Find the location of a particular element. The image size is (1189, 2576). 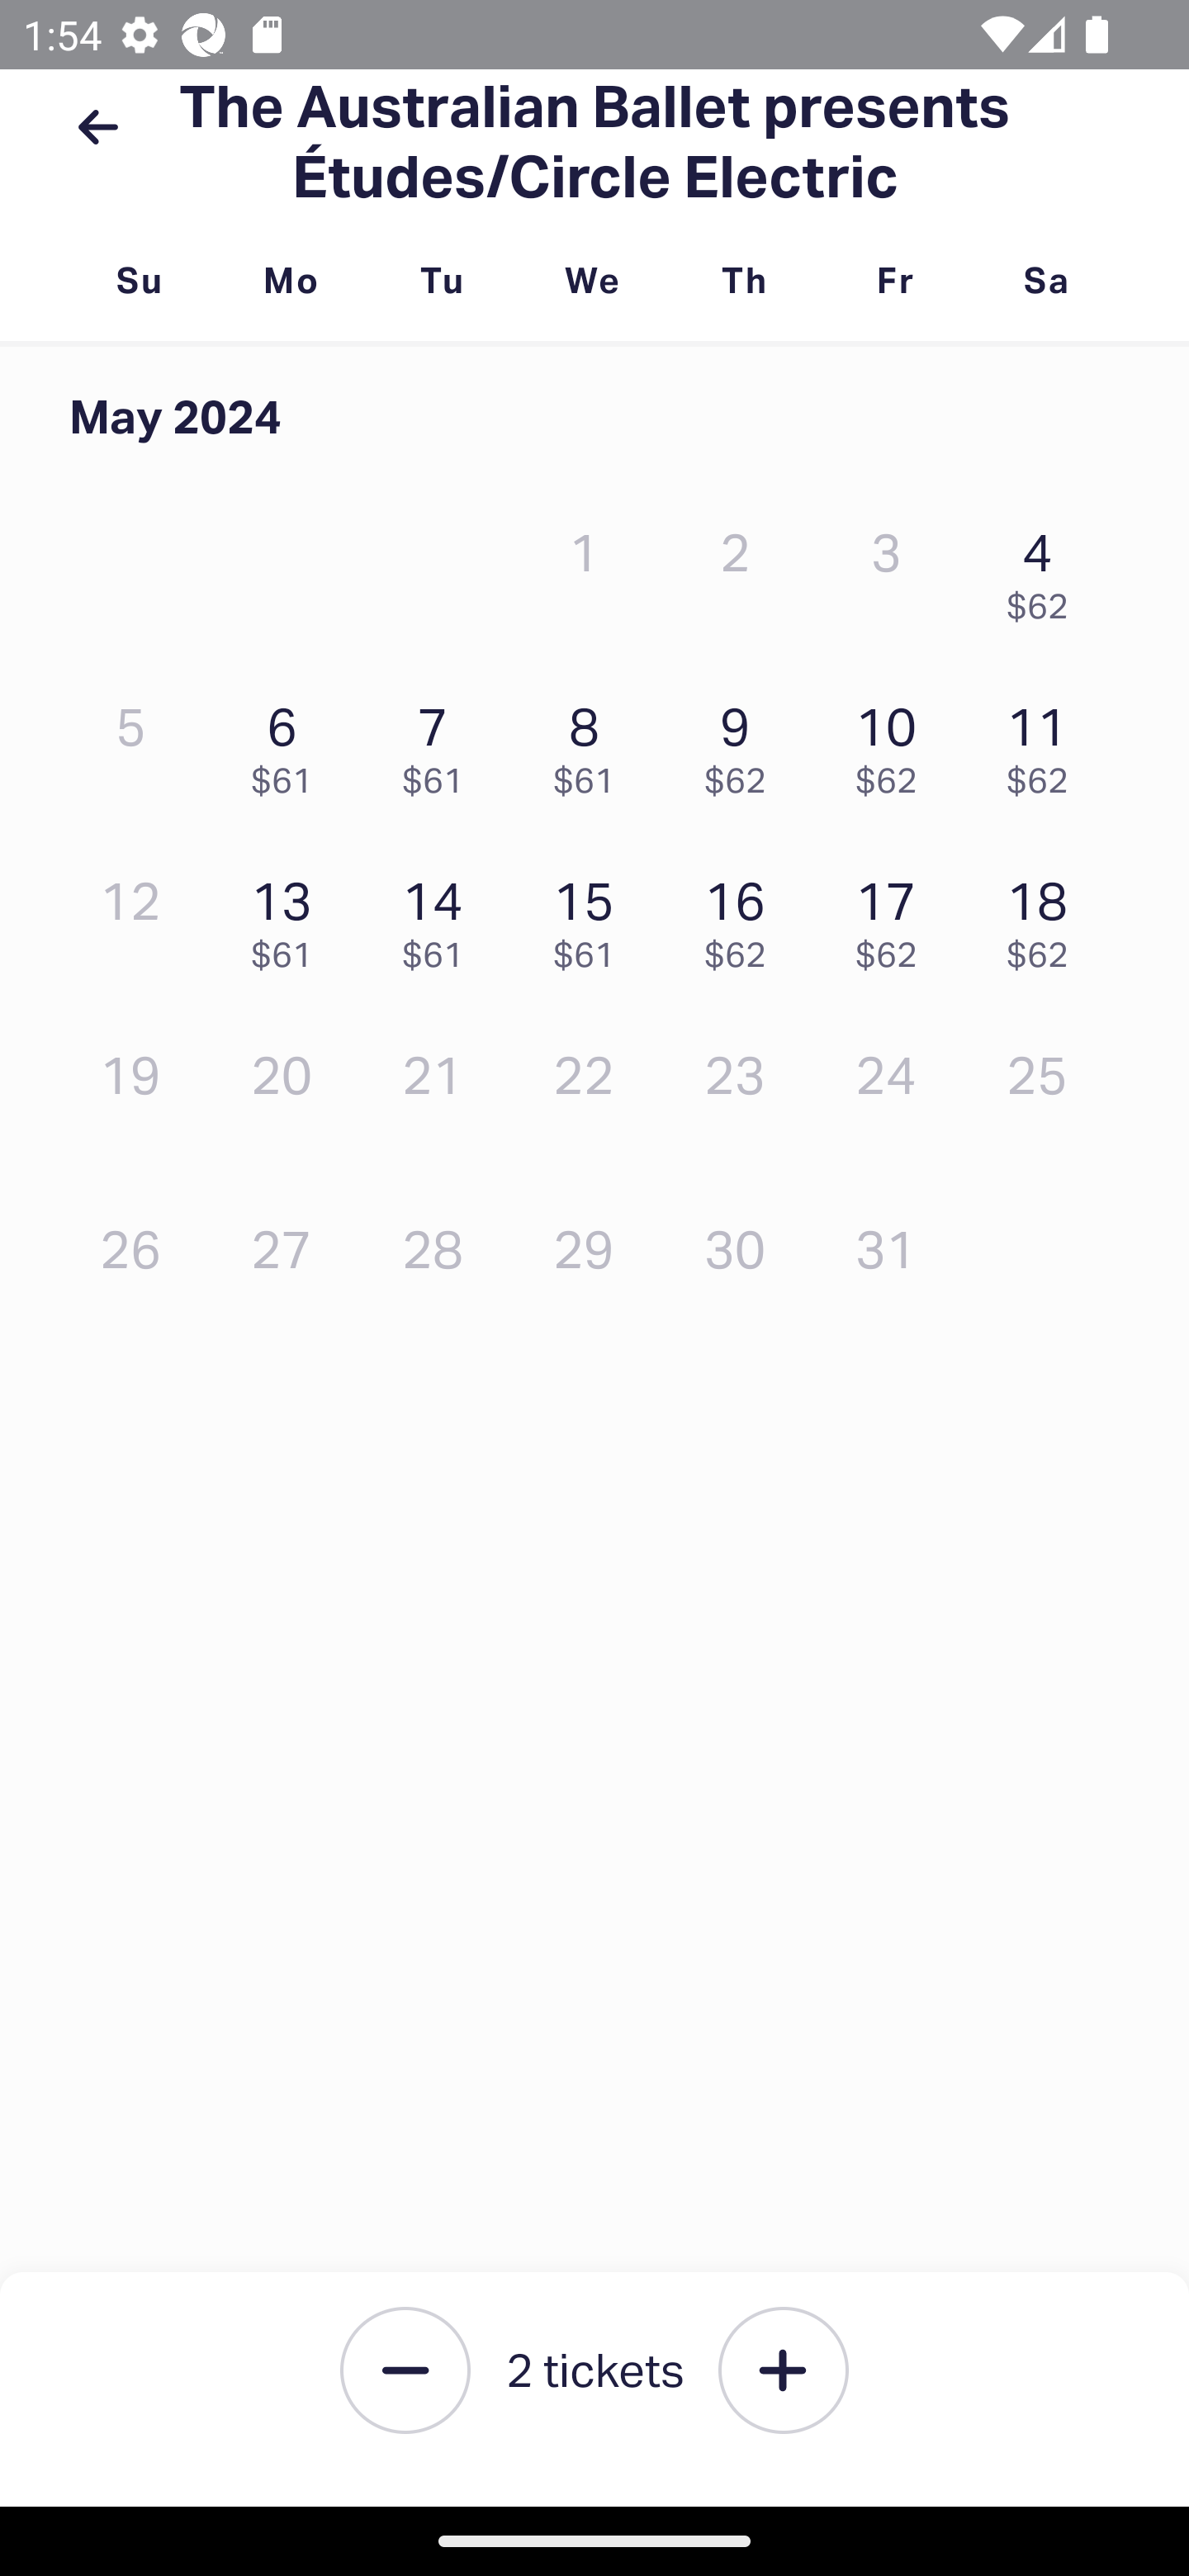

14 $61 is located at coordinates (441, 916).